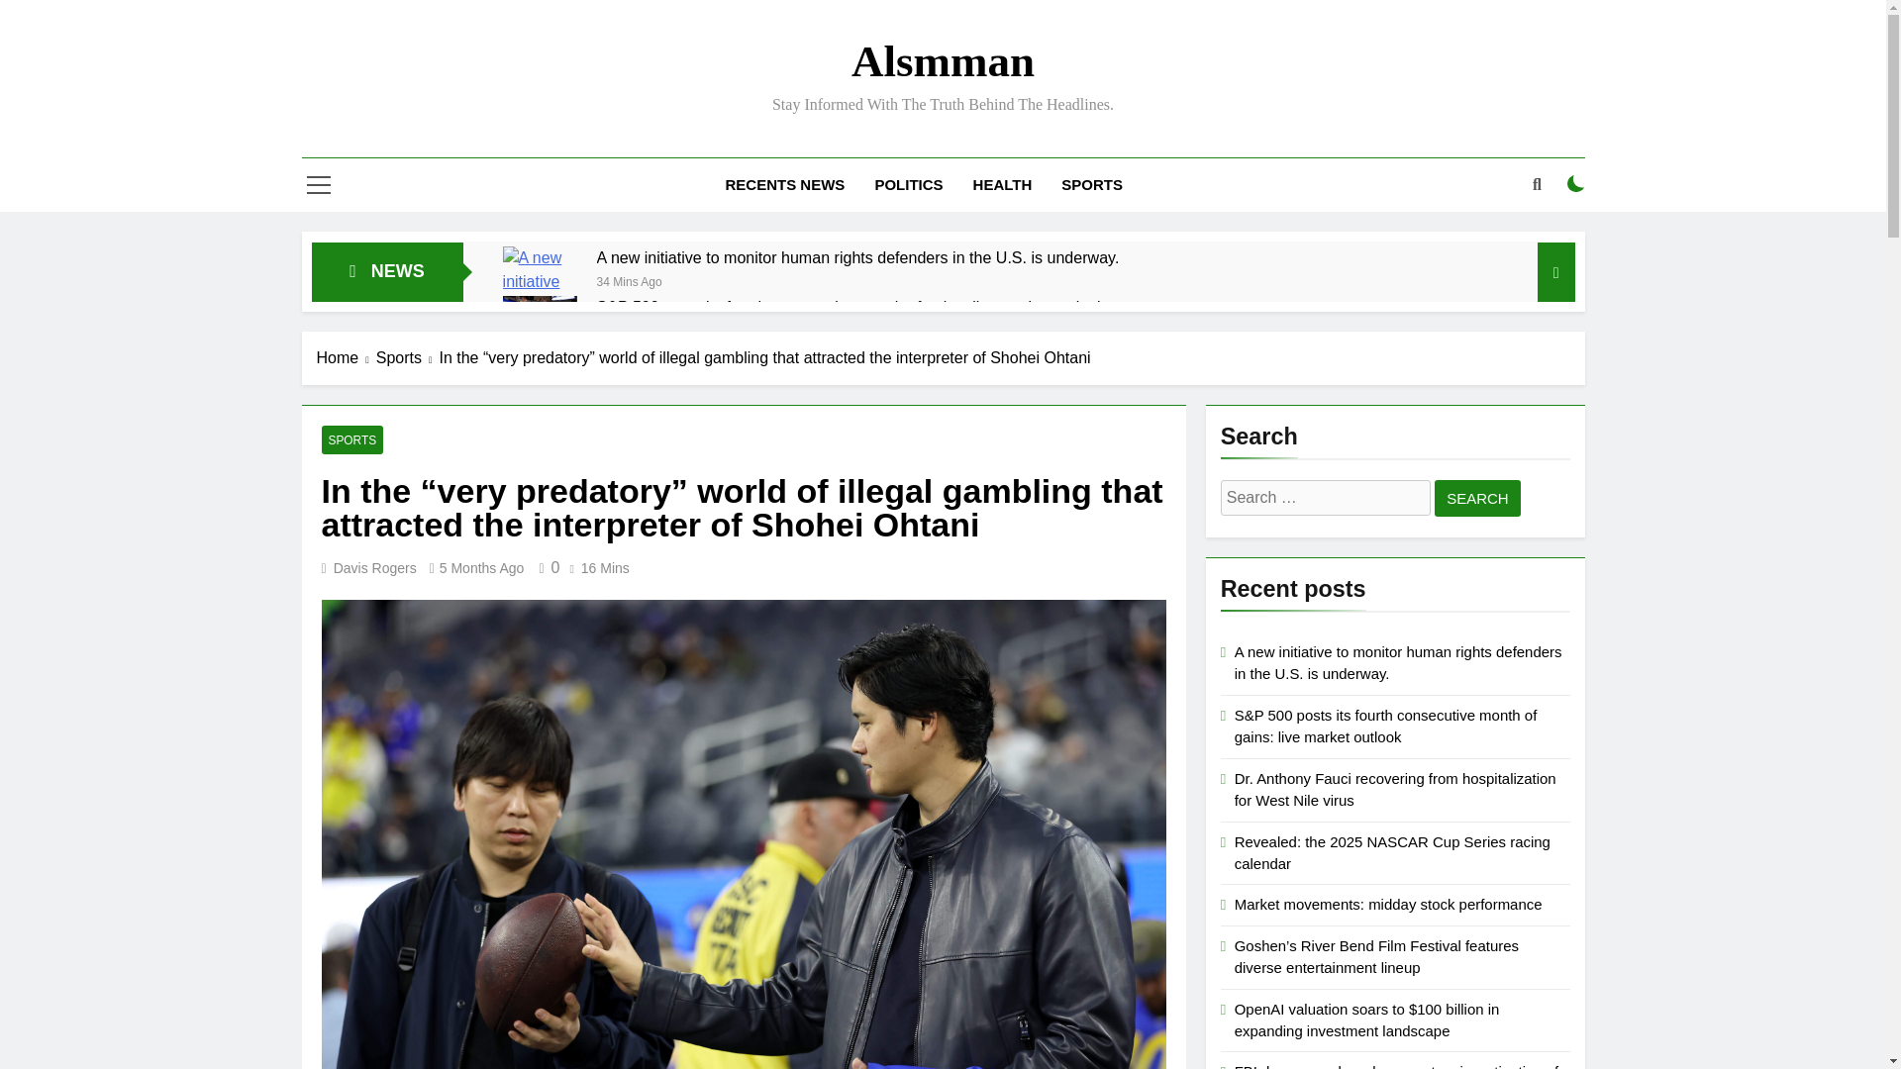 This screenshot has width=1901, height=1069. What do you see at coordinates (908, 184) in the screenshot?
I see `POLITICS` at bounding box center [908, 184].